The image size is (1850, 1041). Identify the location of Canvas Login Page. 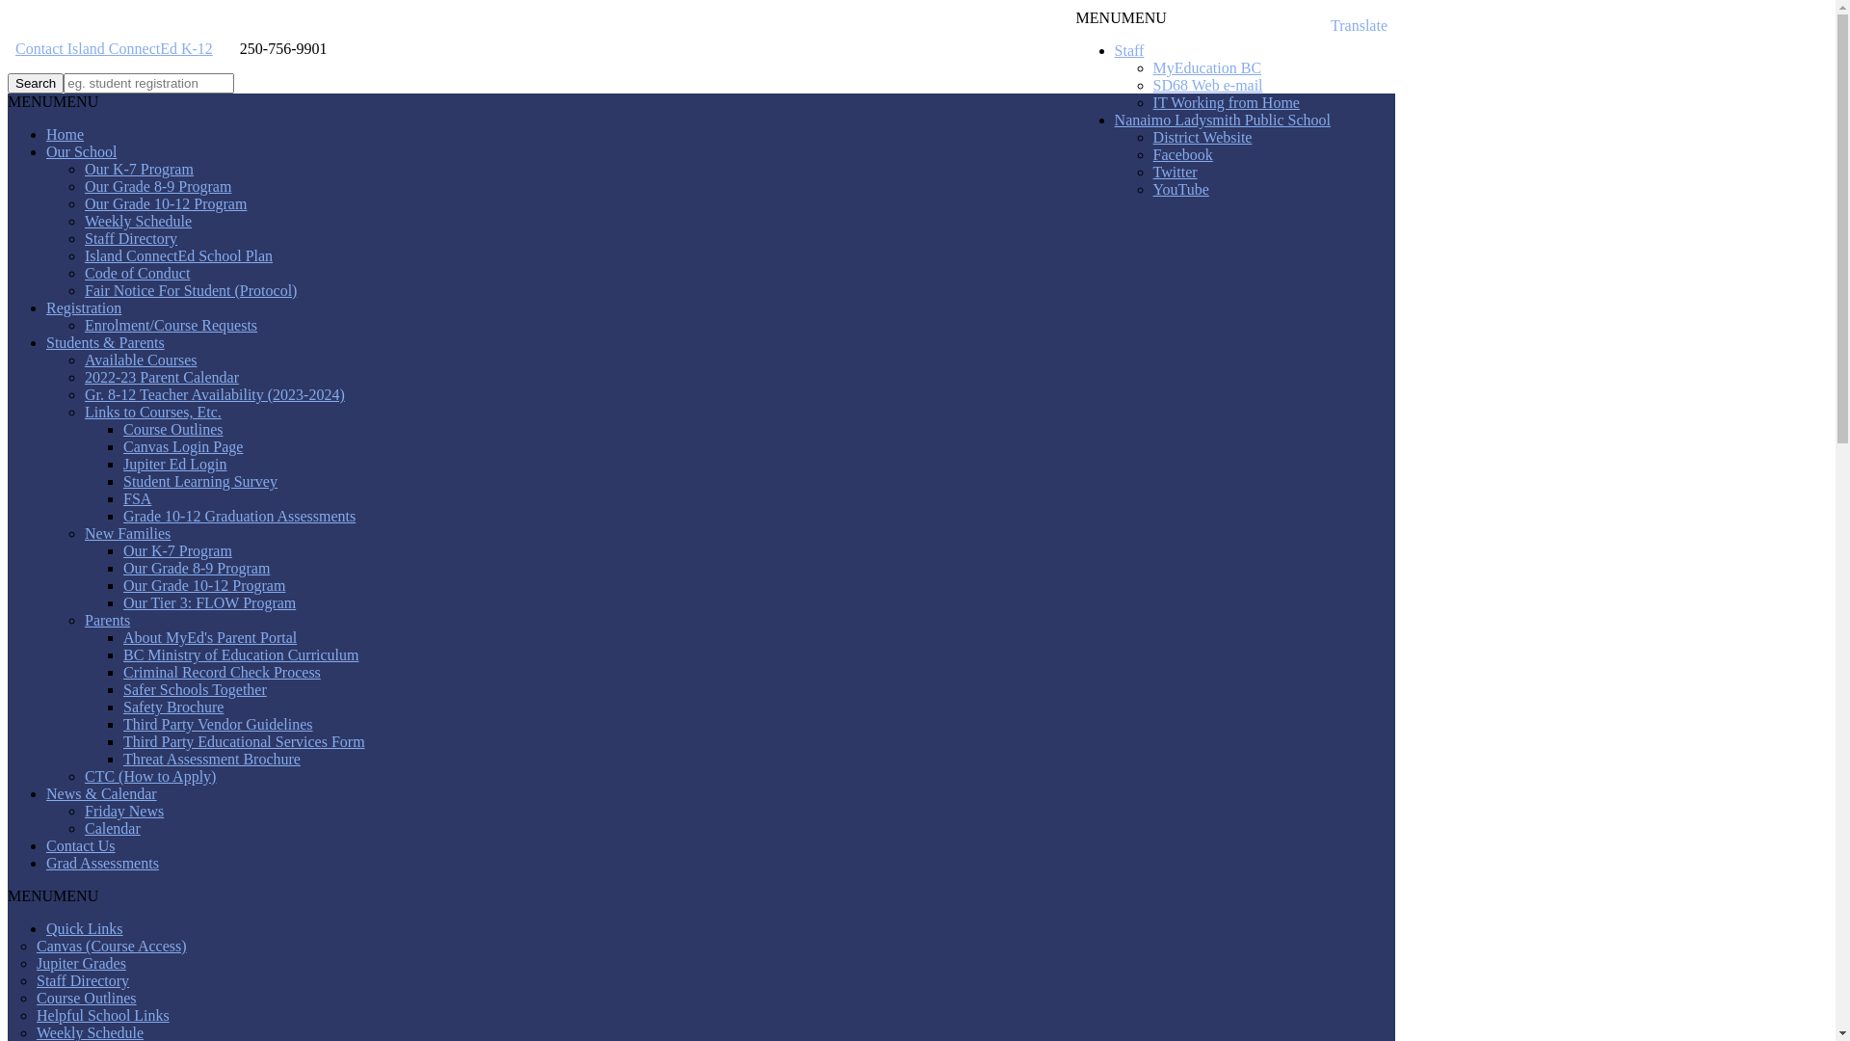
(183, 447).